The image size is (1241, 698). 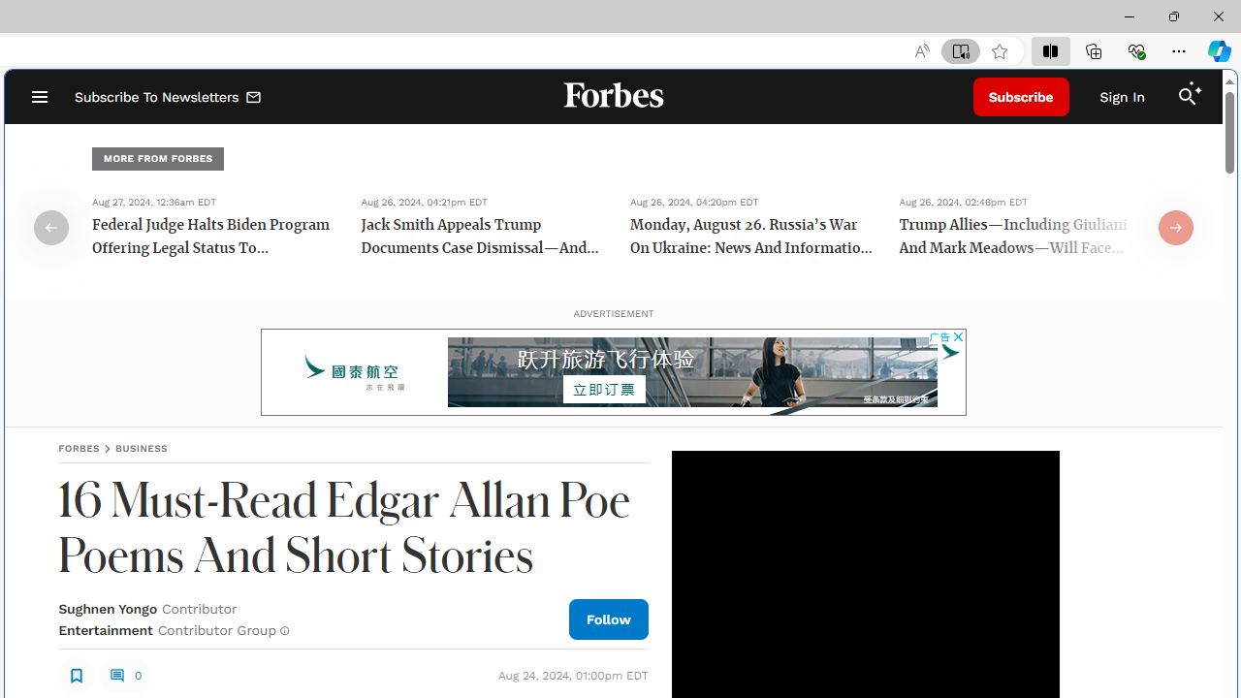 What do you see at coordinates (39, 97) in the screenshot?
I see `Open Navigation Menu` at bounding box center [39, 97].